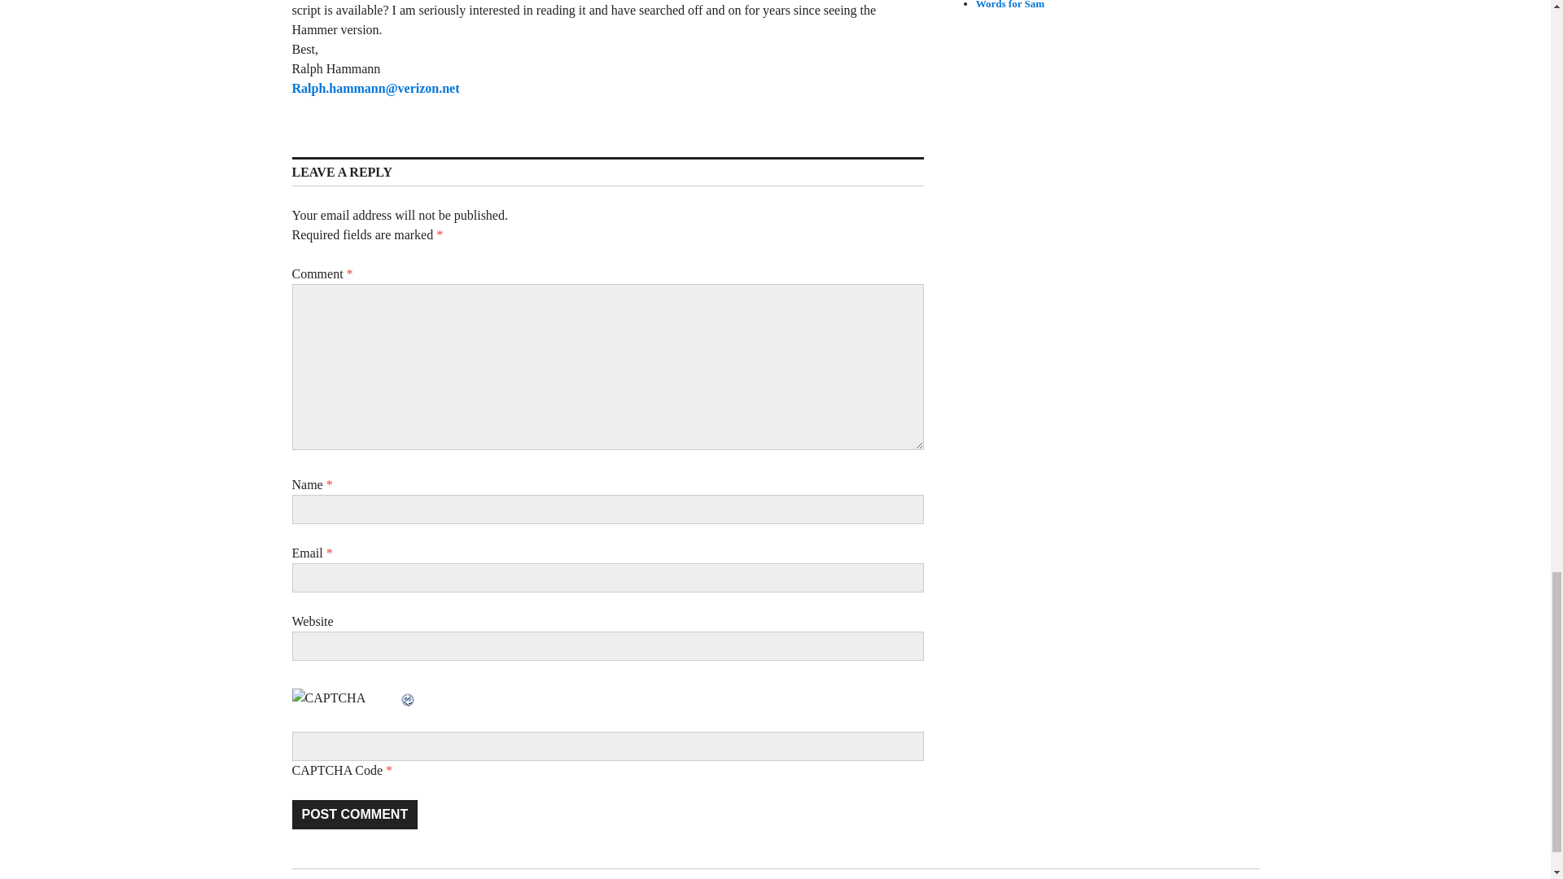 Image resolution: width=1563 pixels, height=879 pixels. I want to click on CAPTCHA, so click(344, 705).